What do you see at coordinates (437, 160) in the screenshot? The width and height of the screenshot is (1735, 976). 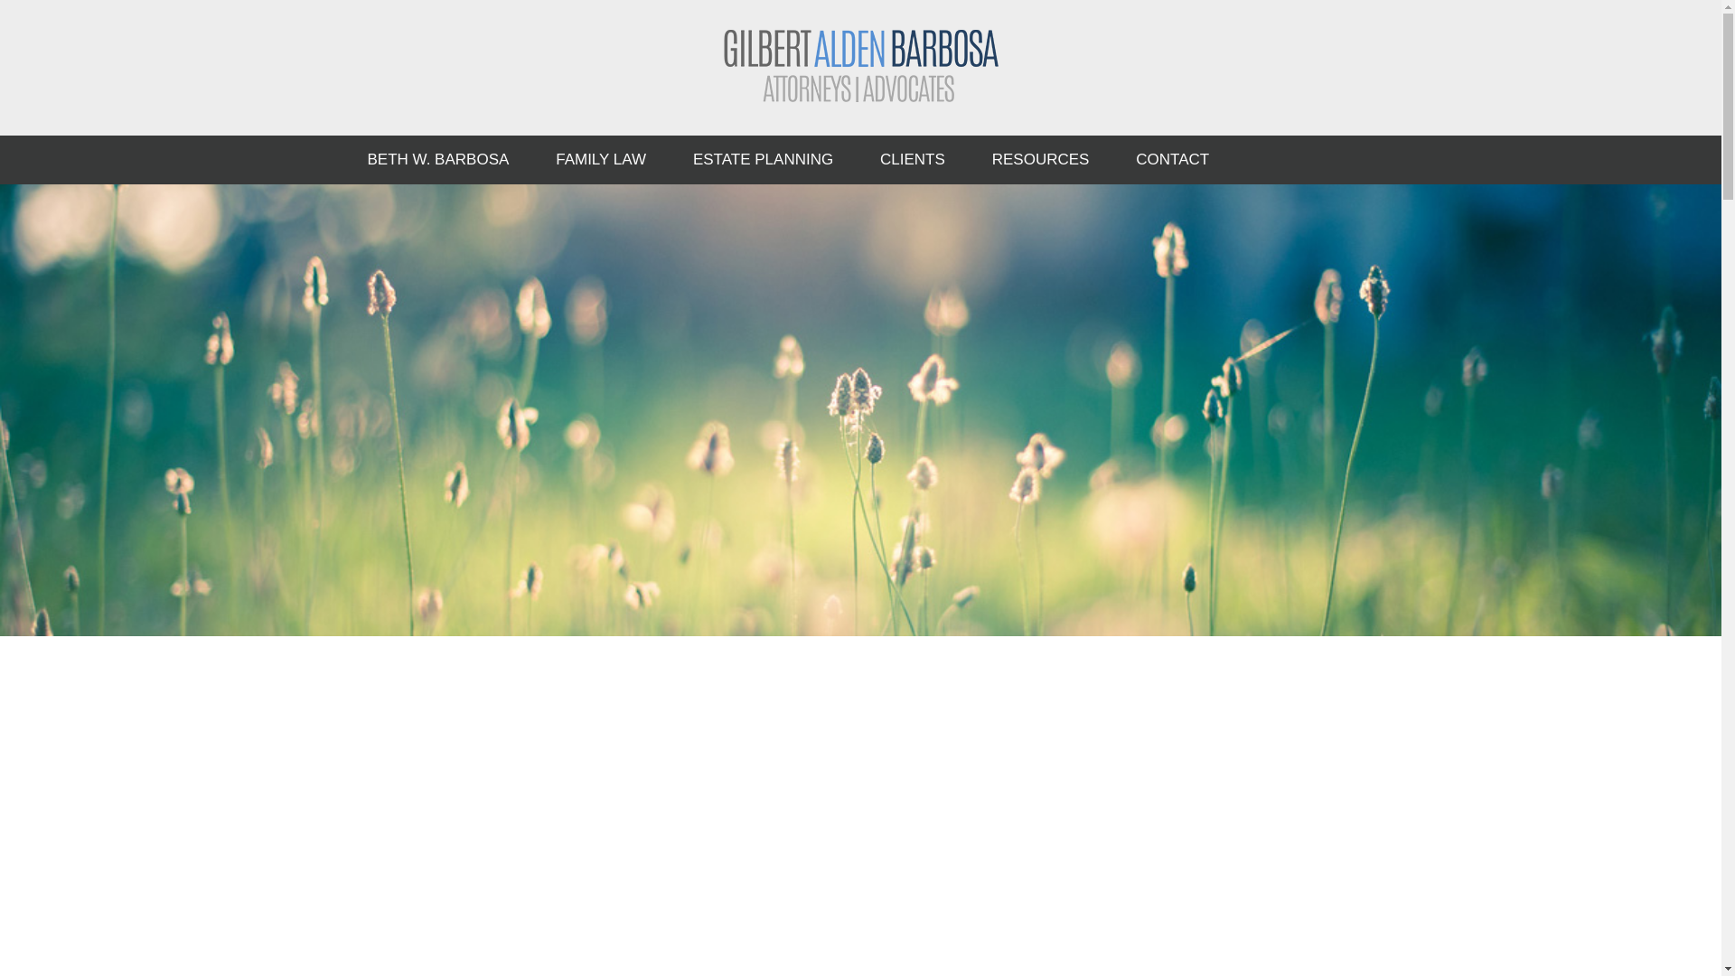 I see `BETH W. BARBOSA` at bounding box center [437, 160].